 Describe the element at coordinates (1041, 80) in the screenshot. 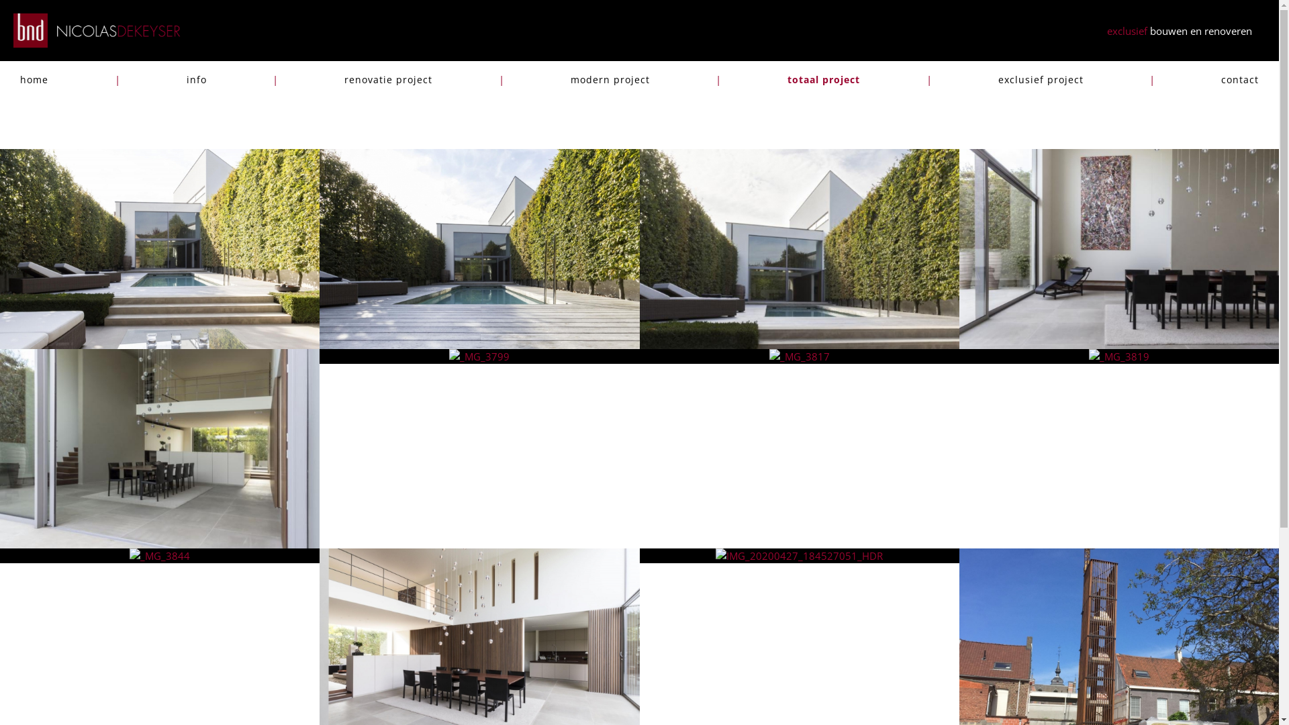

I see `exclusief project` at that location.